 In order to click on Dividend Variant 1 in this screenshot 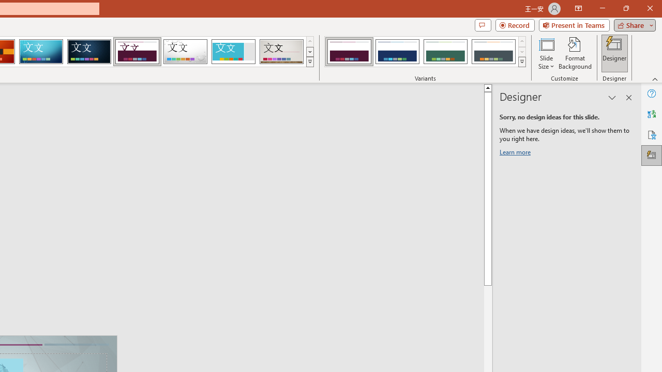, I will do `click(349, 52)`.